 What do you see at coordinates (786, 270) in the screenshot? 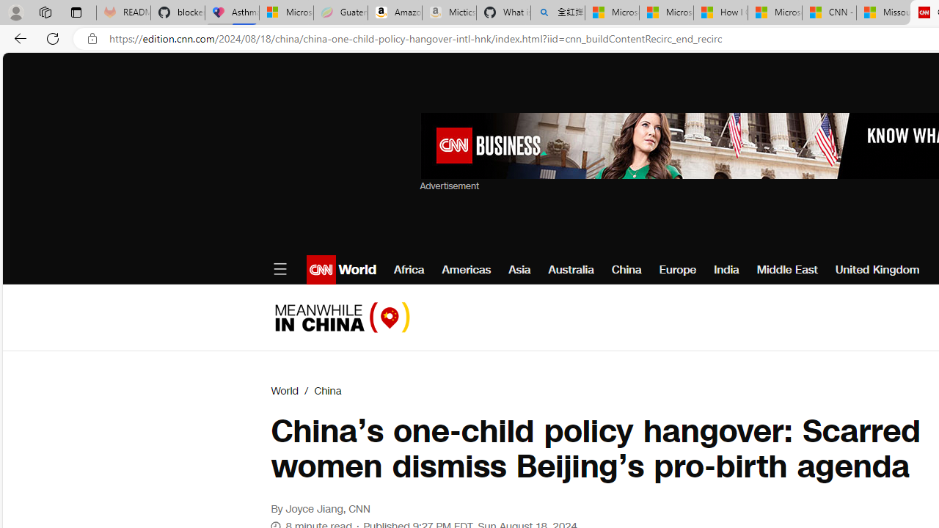
I see `Middle East` at bounding box center [786, 270].